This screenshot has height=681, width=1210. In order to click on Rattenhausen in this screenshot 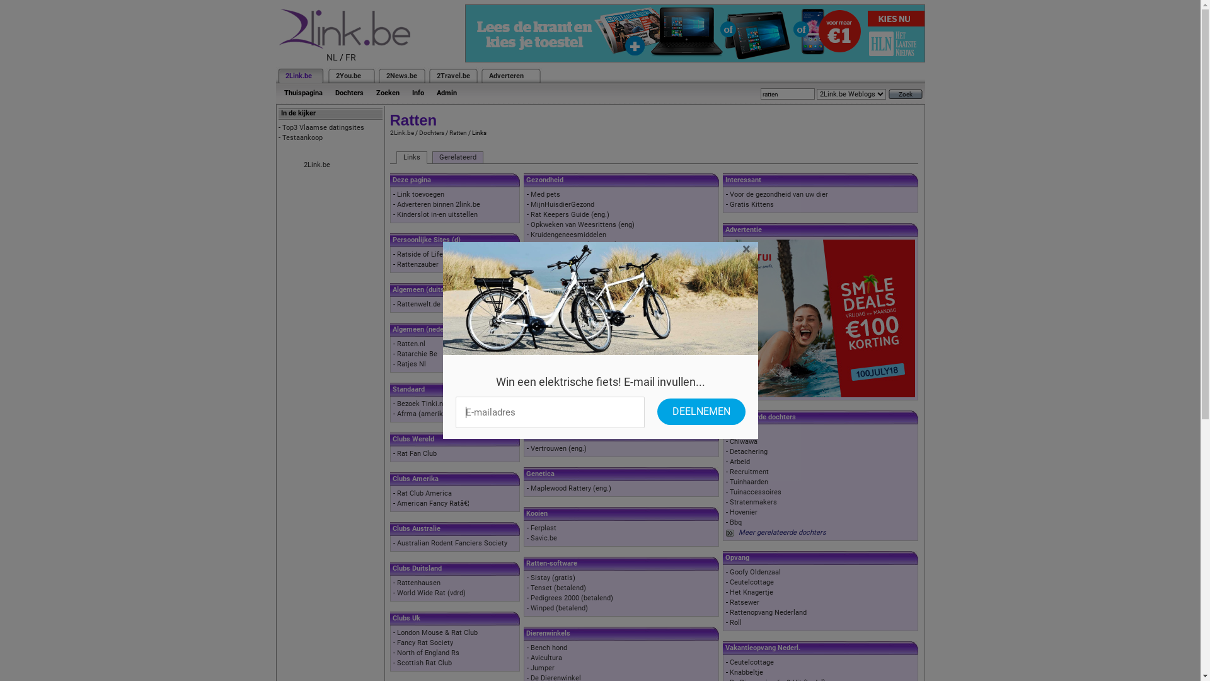, I will do `click(418, 583)`.